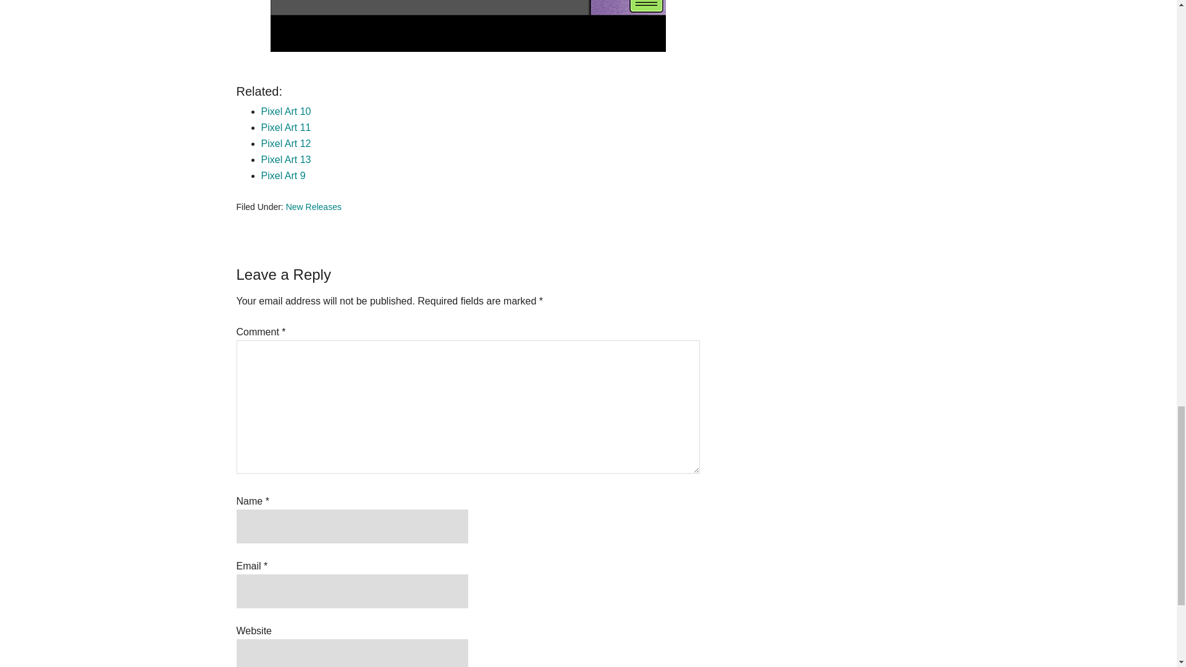 This screenshot has height=667, width=1186. I want to click on Pixel Art 11, so click(285, 127).